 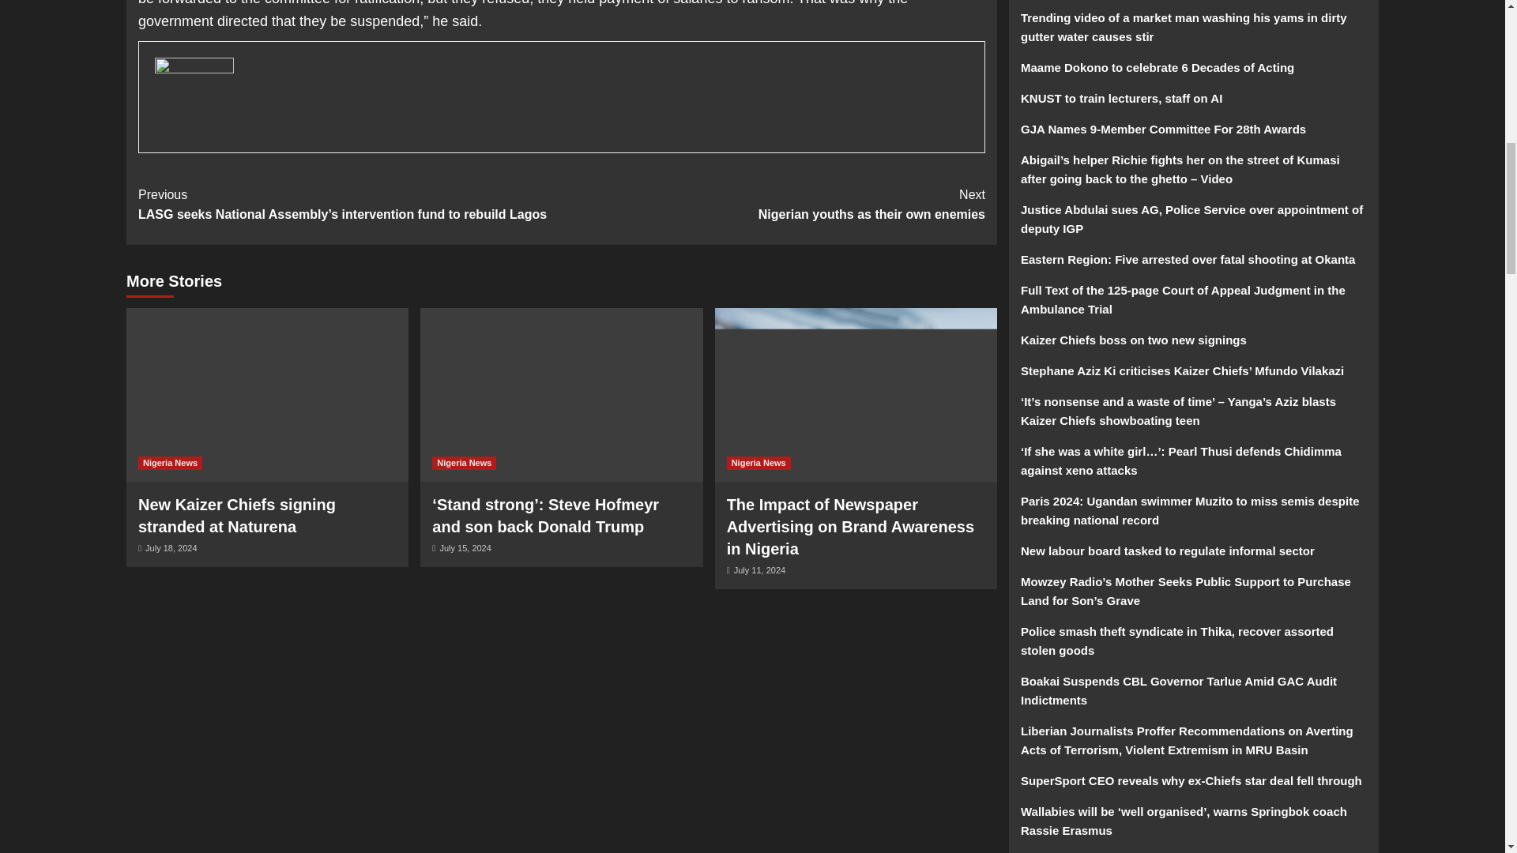 I want to click on Nigeria News, so click(x=465, y=547).